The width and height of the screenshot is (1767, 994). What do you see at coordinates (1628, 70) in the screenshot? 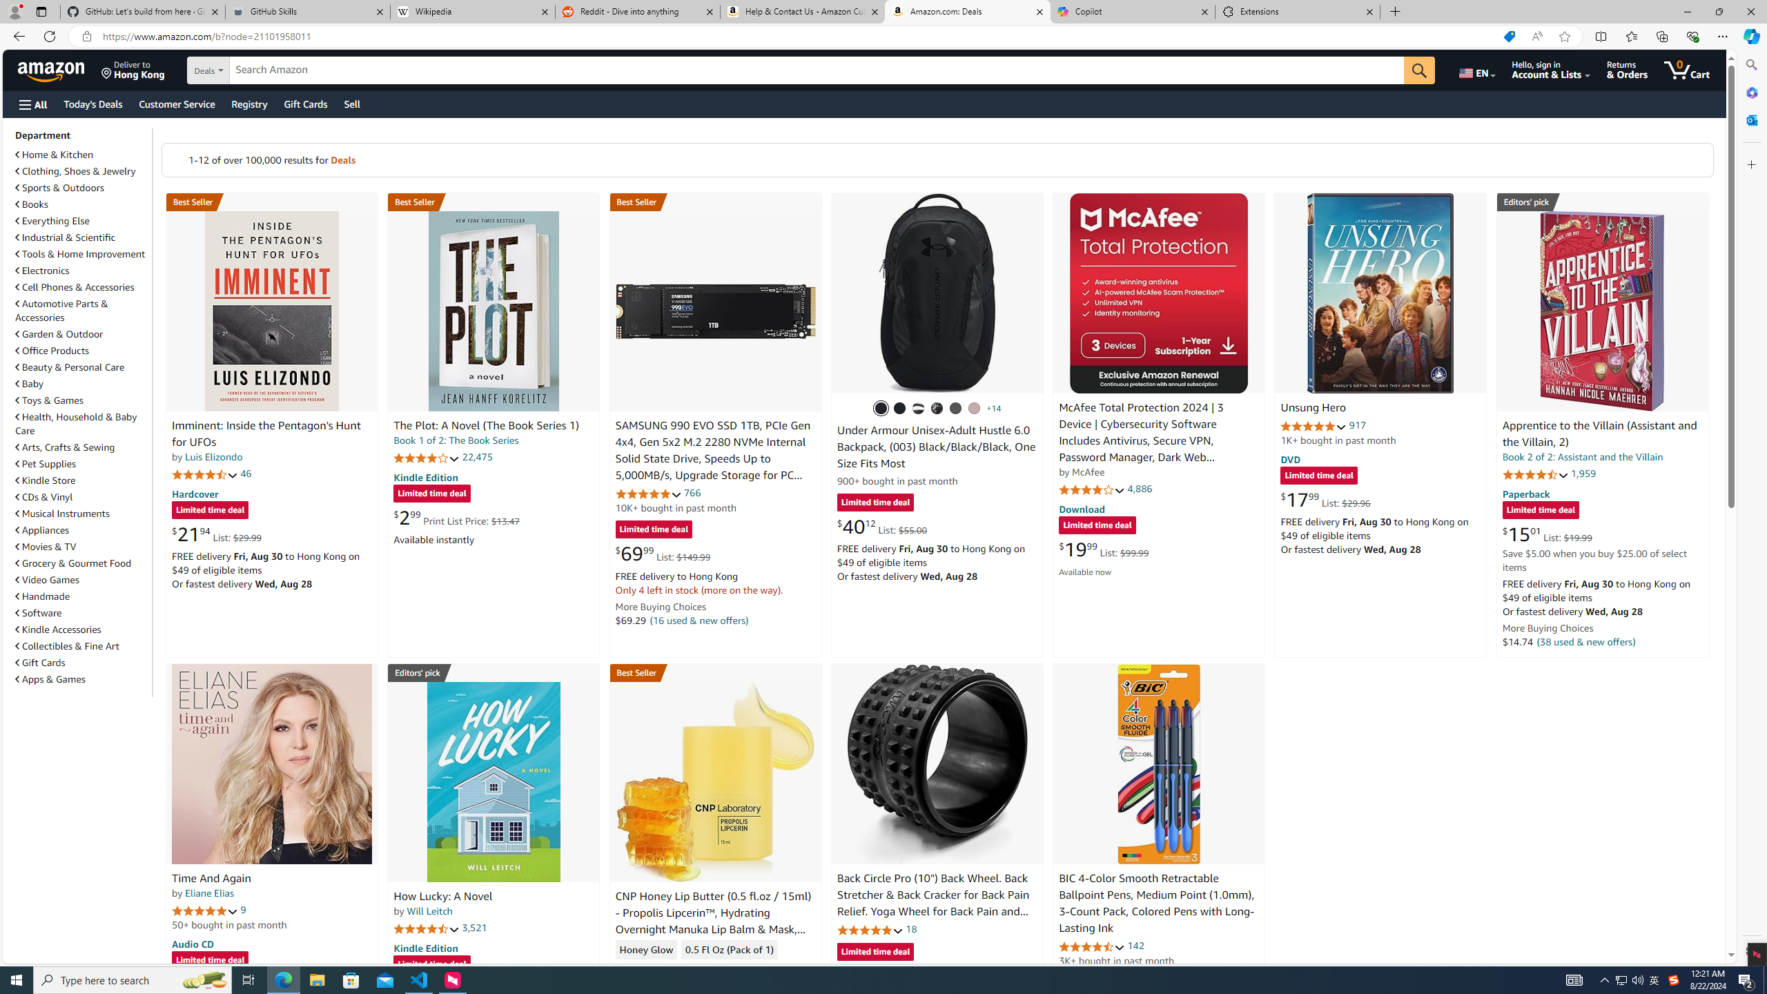
I see `Returns & Orders` at bounding box center [1628, 70].